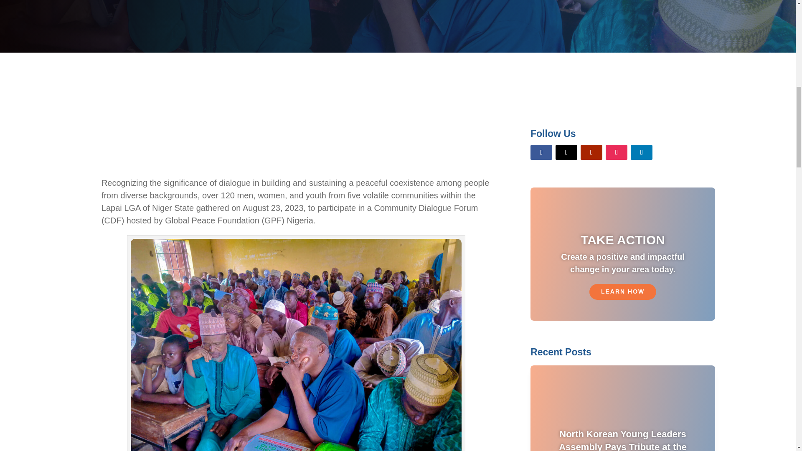 The height and width of the screenshot is (451, 802). What do you see at coordinates (566, 152) in the screenshot?
I see `Follow on X` at bounding box center [566, 152].